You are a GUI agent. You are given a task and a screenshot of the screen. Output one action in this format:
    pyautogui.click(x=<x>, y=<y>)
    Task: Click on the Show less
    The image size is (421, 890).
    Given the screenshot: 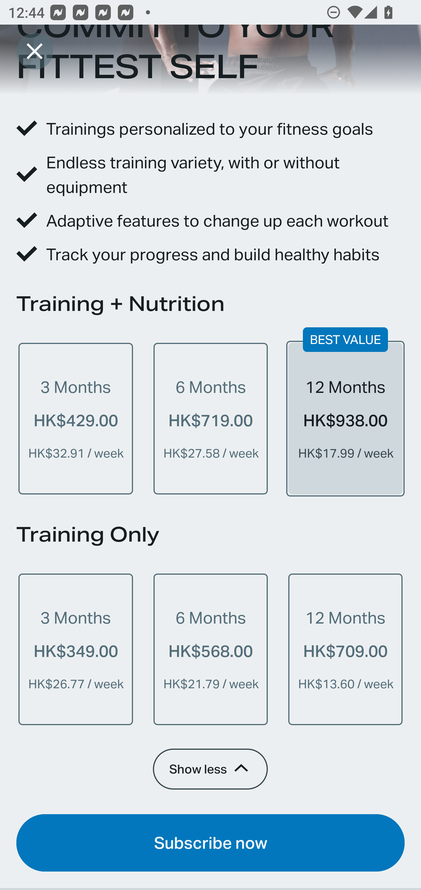 What is the action you would take?
    pyautogui.click(x=210, y=769)
    